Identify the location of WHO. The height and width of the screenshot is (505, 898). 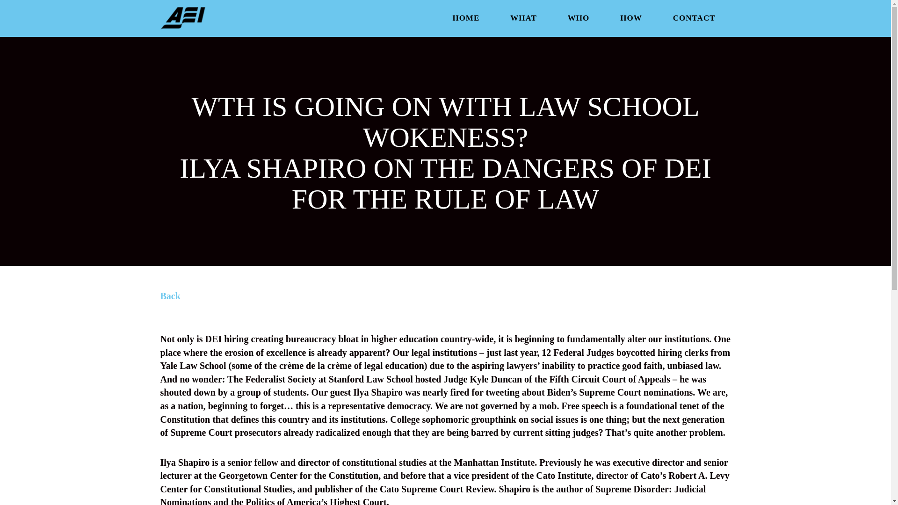
(579, 18).